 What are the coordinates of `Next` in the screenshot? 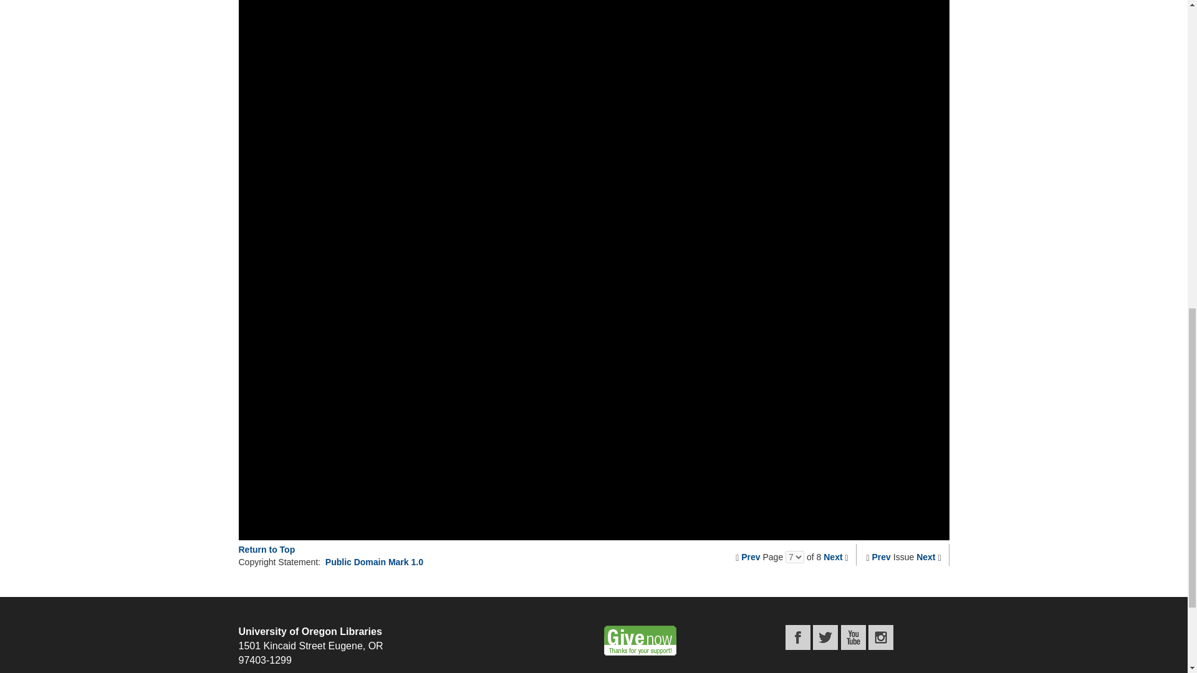 It's located at (833, 556).